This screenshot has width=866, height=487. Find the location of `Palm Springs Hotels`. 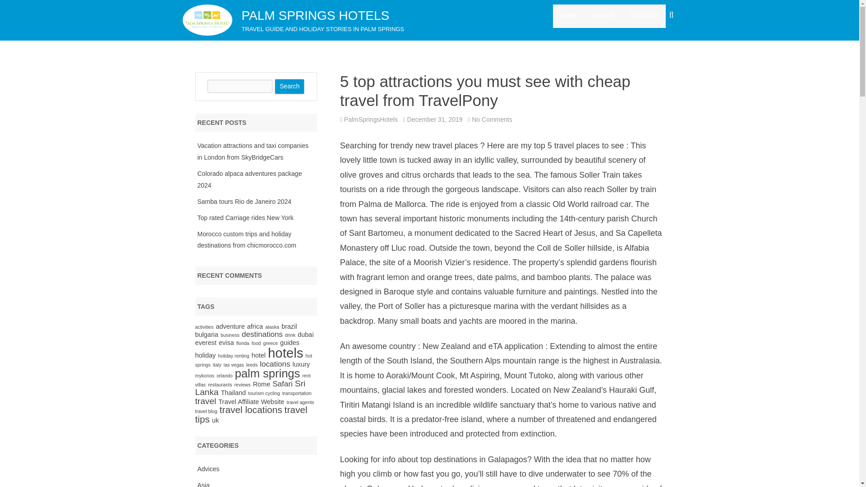

Palm Springs Hotels is located at coordinates (316, 15).